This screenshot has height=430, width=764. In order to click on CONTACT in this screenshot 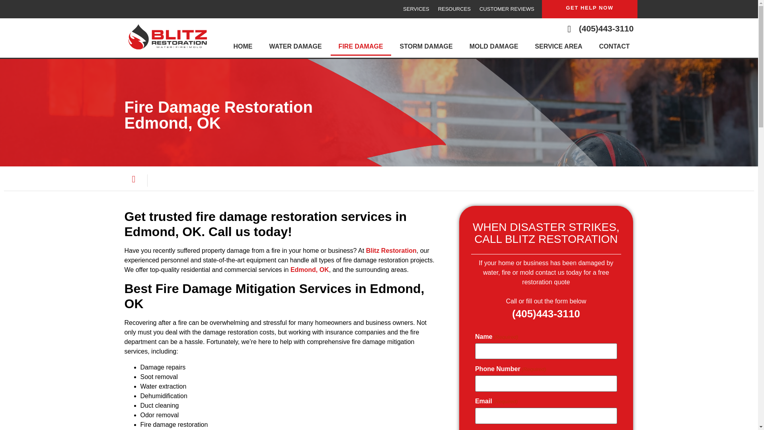, I will do `click(614, 46)`.